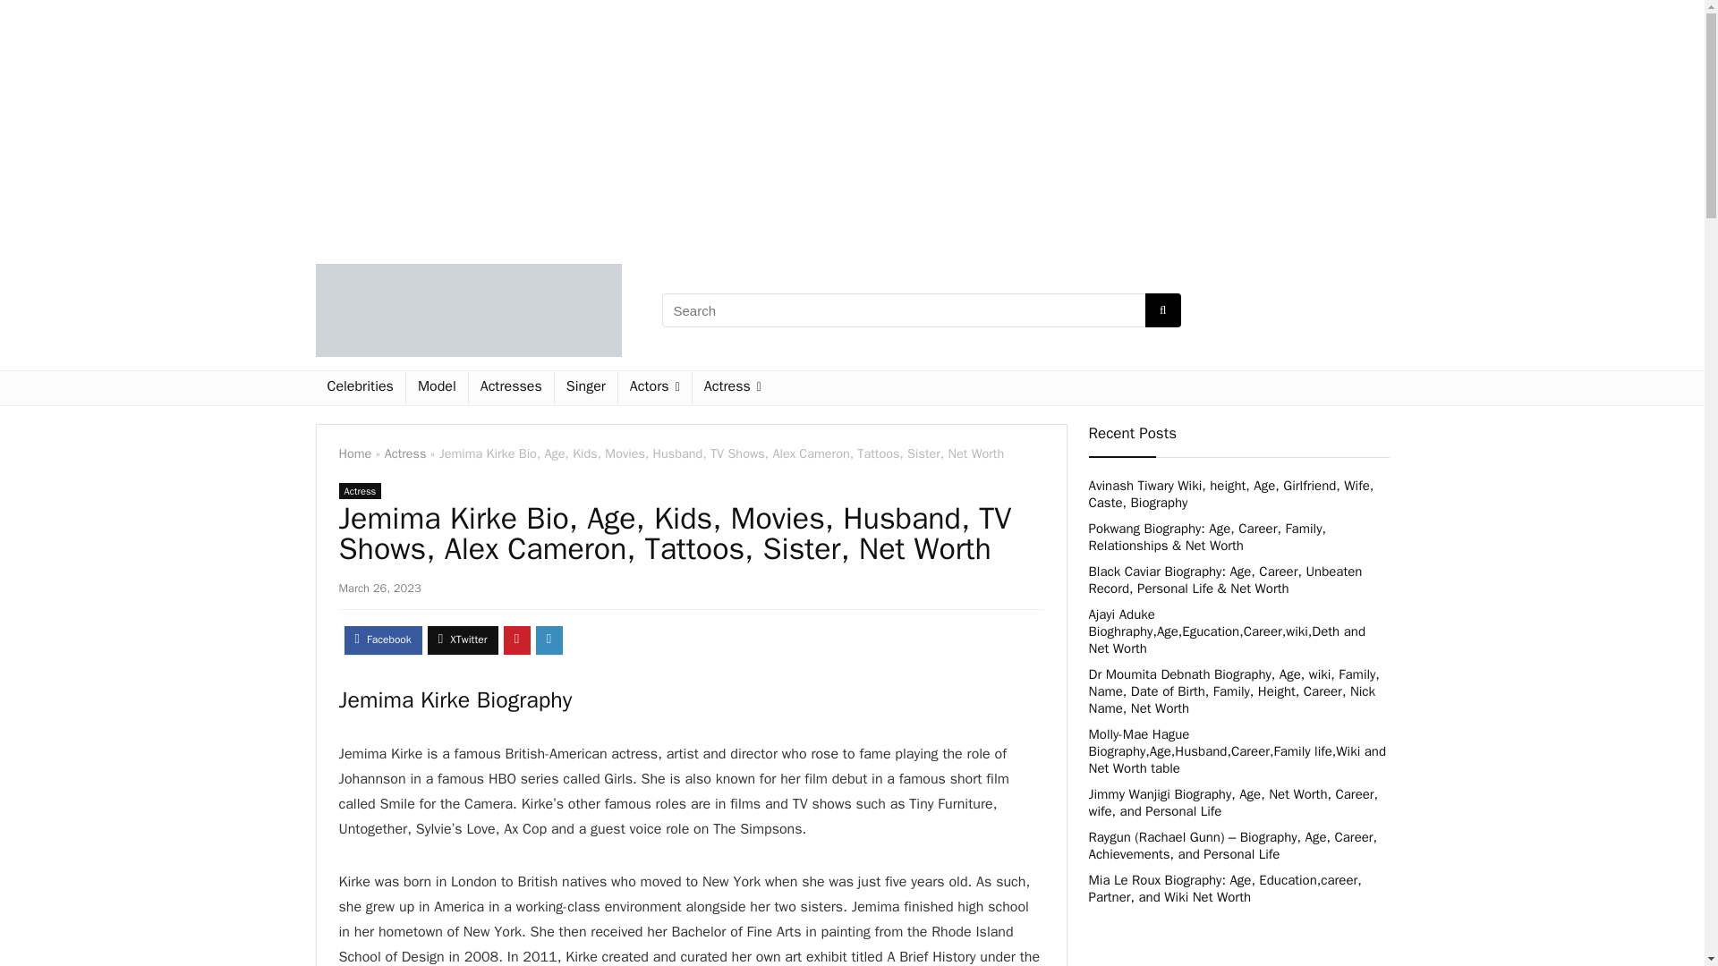 The image size is (1718, 966). What do you see at coordinates (359, 387) in the screenshot?
I see `Celebrities` at bounding box center [359, 387].